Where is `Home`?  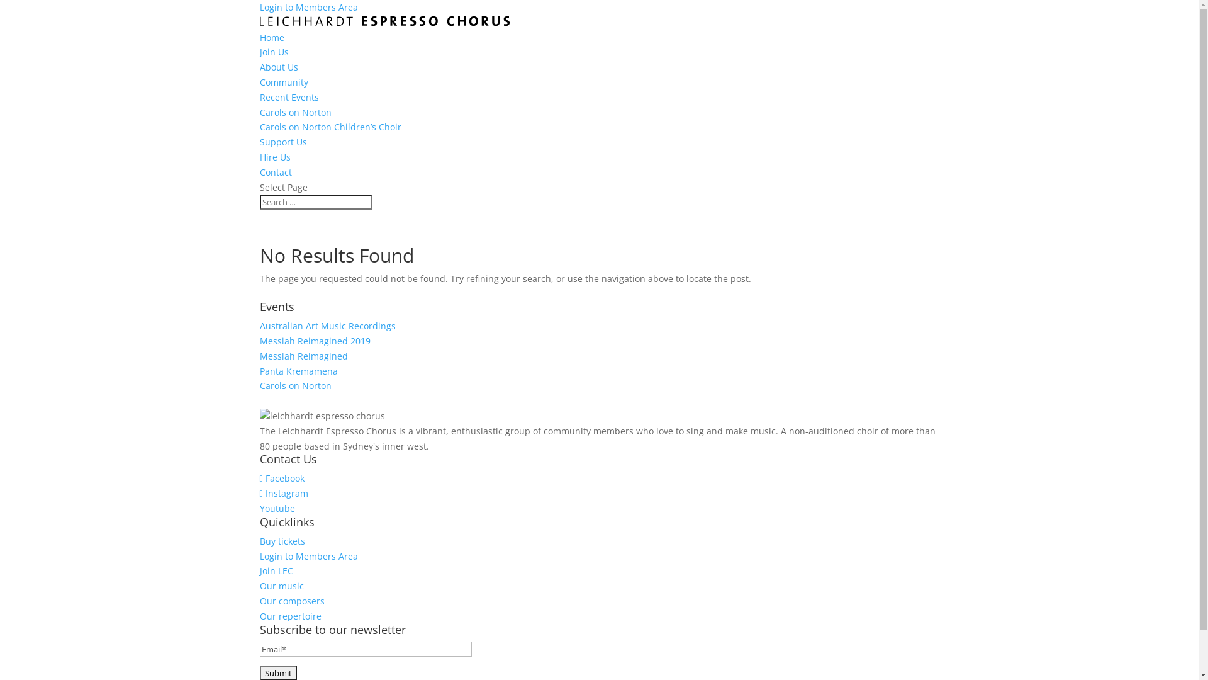 Home is located at coordinates (272, 38).